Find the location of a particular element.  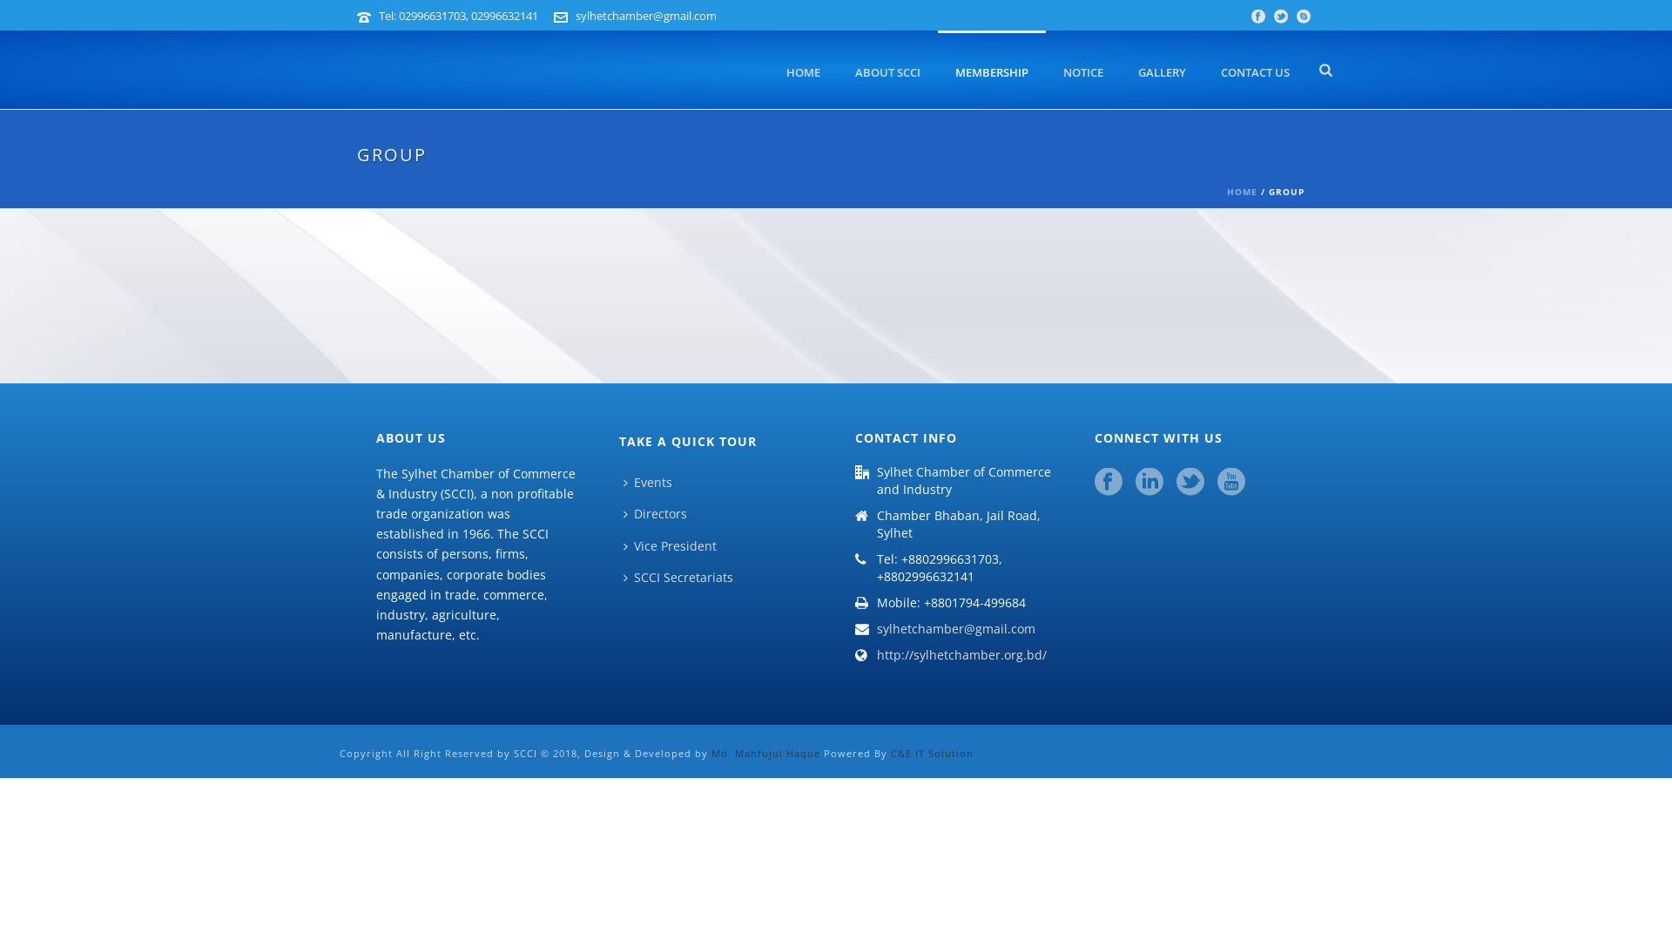

Follow Us on linkedin is located at coordinates (1149, 483).